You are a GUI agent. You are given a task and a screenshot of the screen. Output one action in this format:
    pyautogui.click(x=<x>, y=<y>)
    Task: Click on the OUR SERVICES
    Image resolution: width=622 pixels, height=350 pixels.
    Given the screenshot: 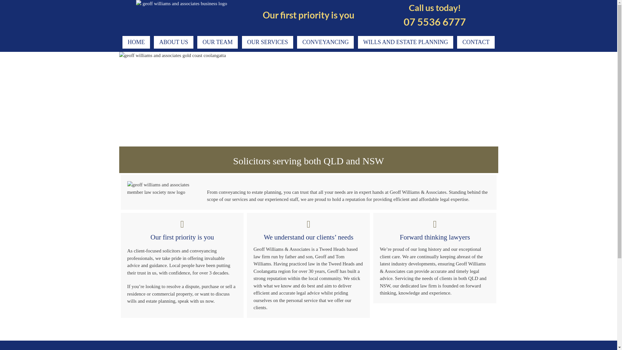 What is the action you would take?
    pyautogui.click(x=268, y=42)
    